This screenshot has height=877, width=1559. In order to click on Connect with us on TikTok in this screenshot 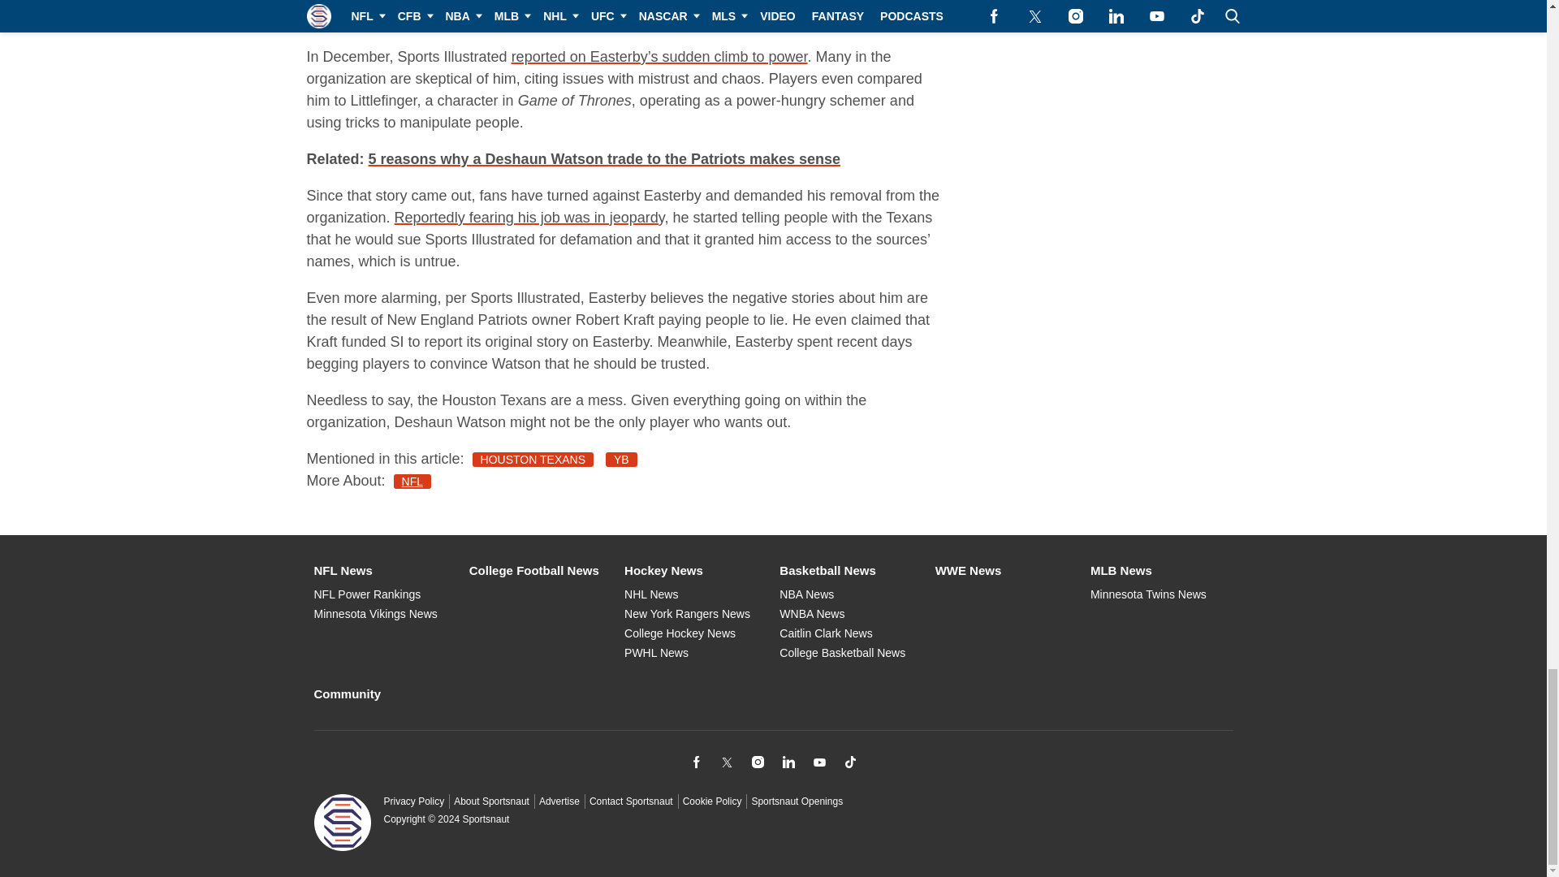, I will do `click(849, 762)`.